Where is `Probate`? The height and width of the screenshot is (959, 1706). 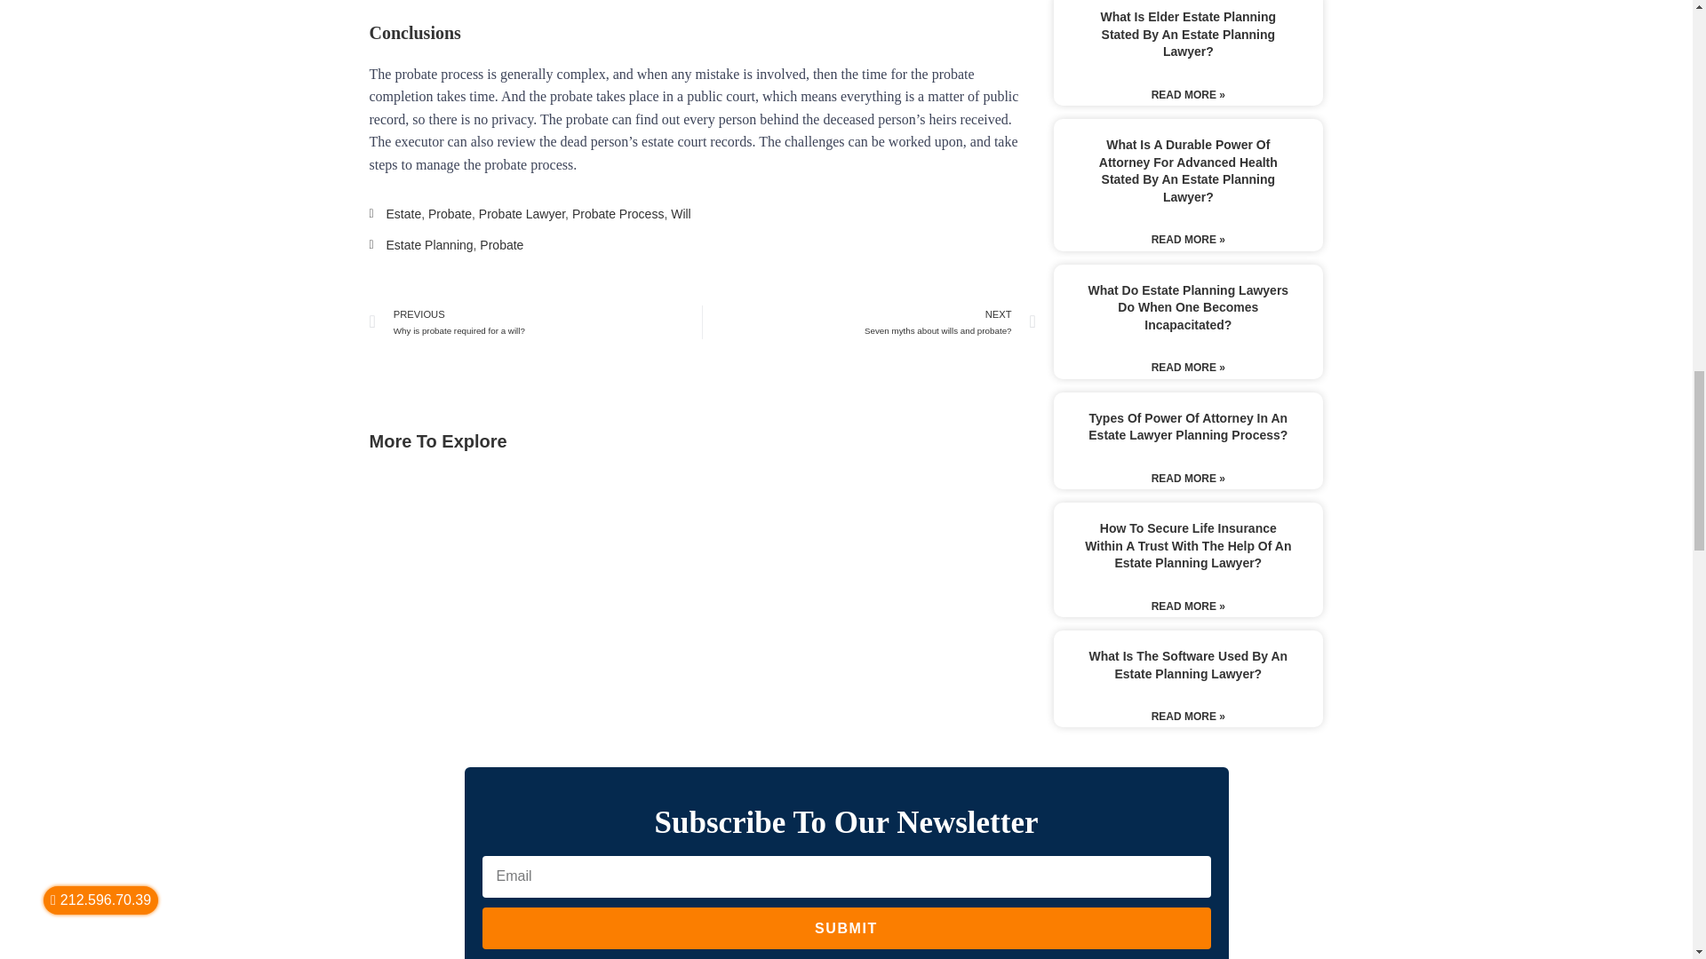 Probate is located at coordinates (522, 214).